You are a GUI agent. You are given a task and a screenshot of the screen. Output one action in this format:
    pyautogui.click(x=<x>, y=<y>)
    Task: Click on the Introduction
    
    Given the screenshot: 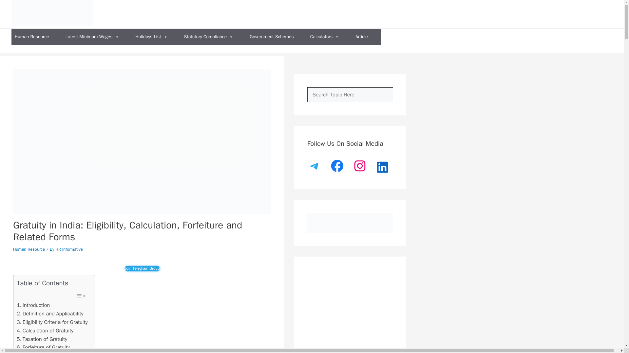 What is the action you would take?
    pyautogui.click(x=33, y=305)
    